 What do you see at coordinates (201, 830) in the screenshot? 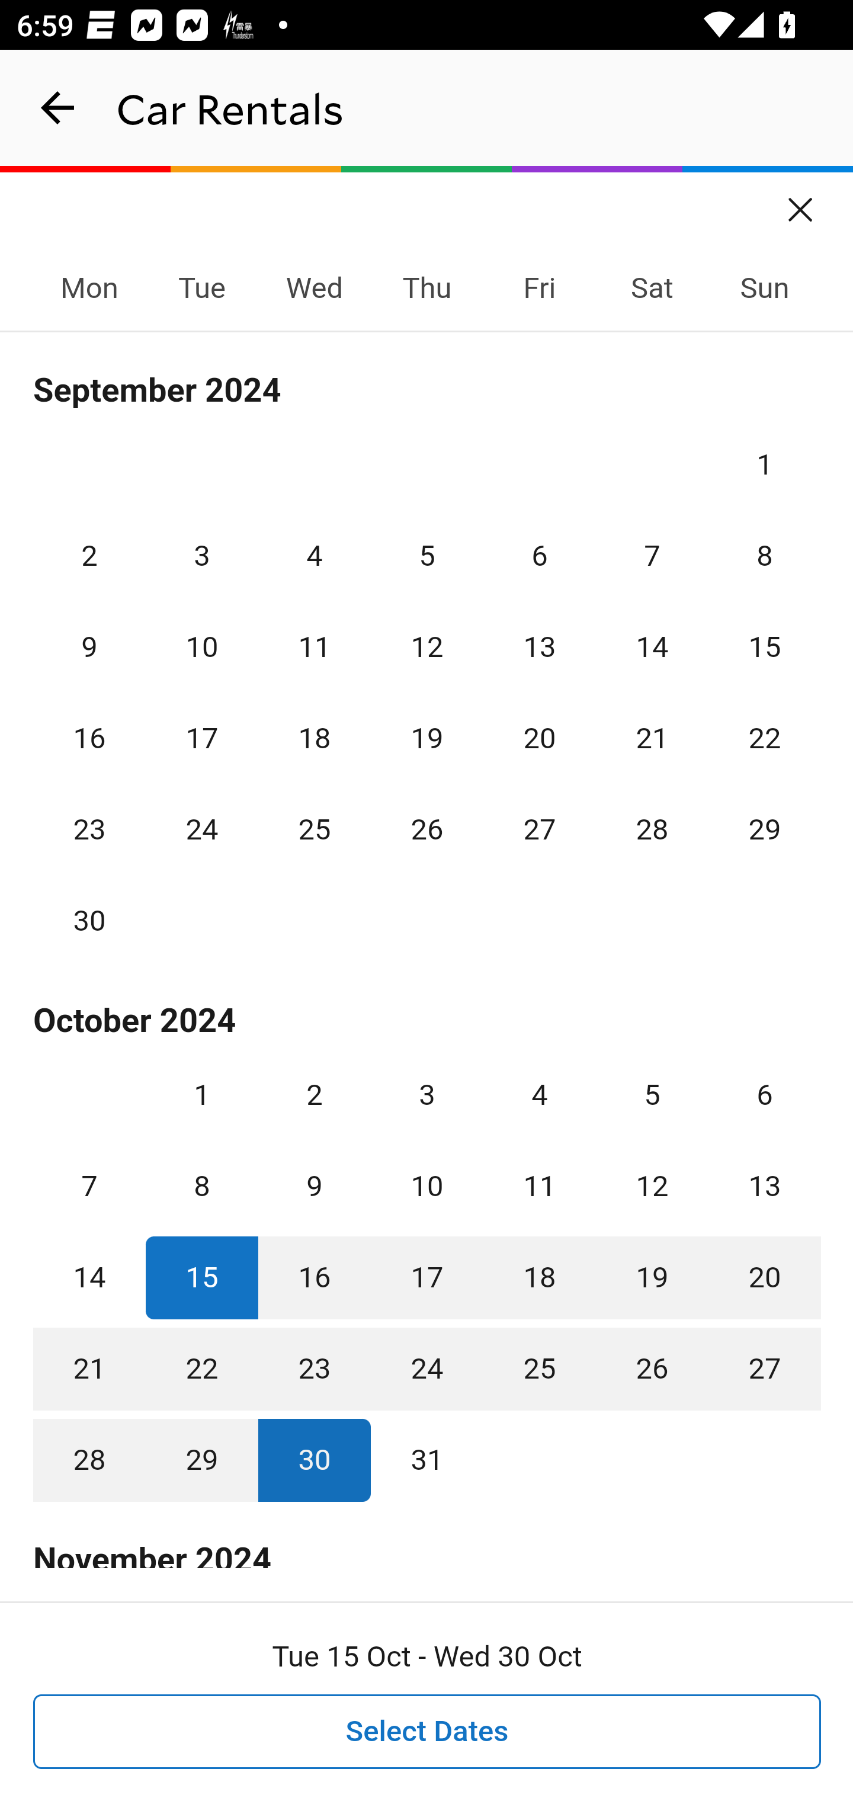
I see `24 September 2024` at bounding box center [201, 830].